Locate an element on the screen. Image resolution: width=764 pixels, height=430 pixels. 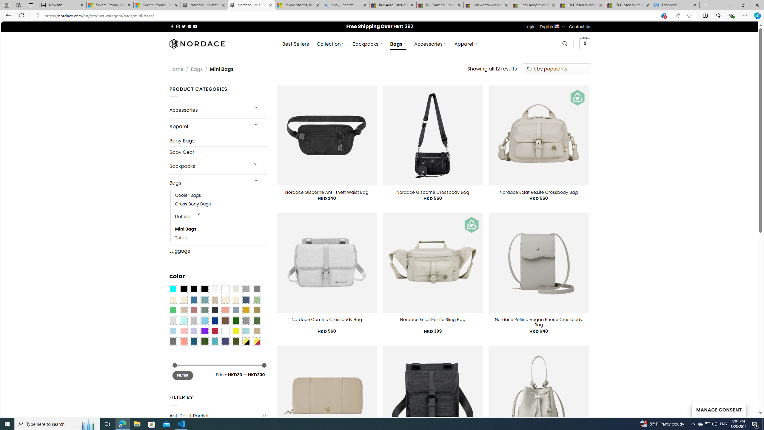
Nordace Gisborne Anti-theft Waist Bag is located at coordinates (326, 192).